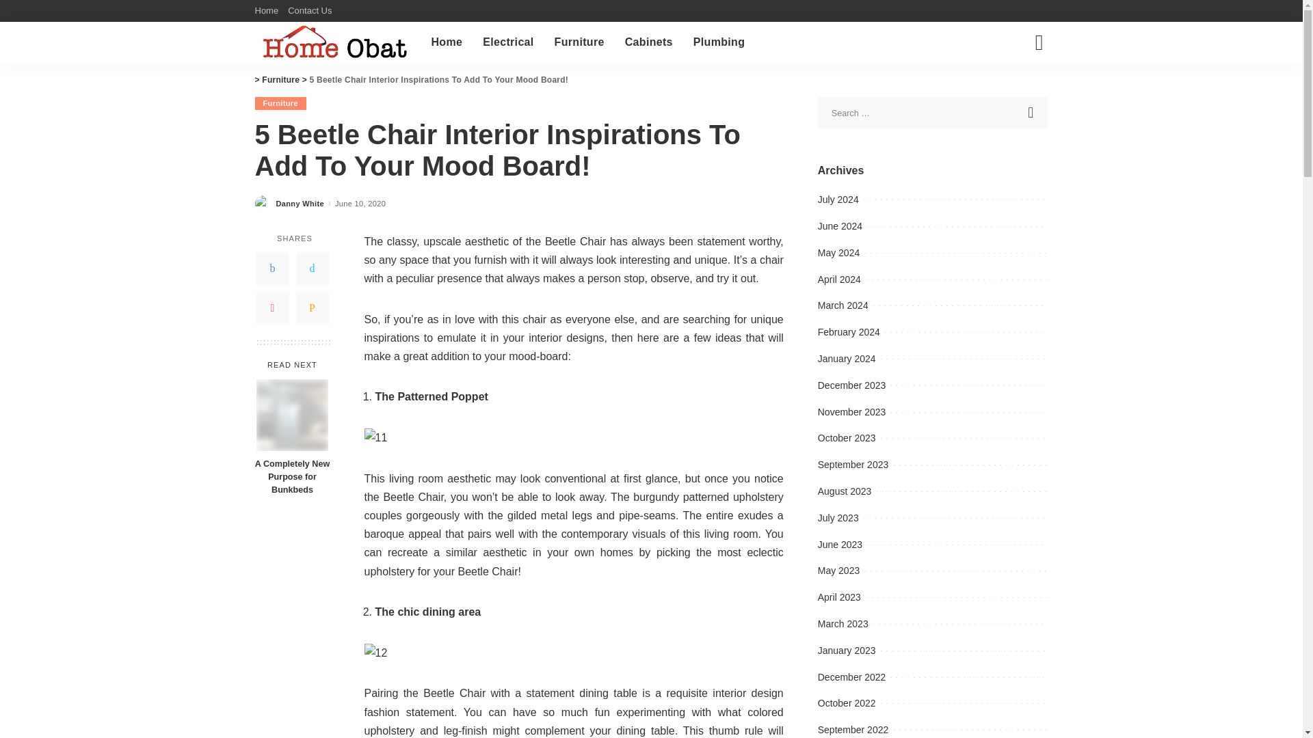 The height and width of the screenshot is (738, 1313). Describe the element at coordinates (1032, 112) in the screenshot. I see `Search` at that location.